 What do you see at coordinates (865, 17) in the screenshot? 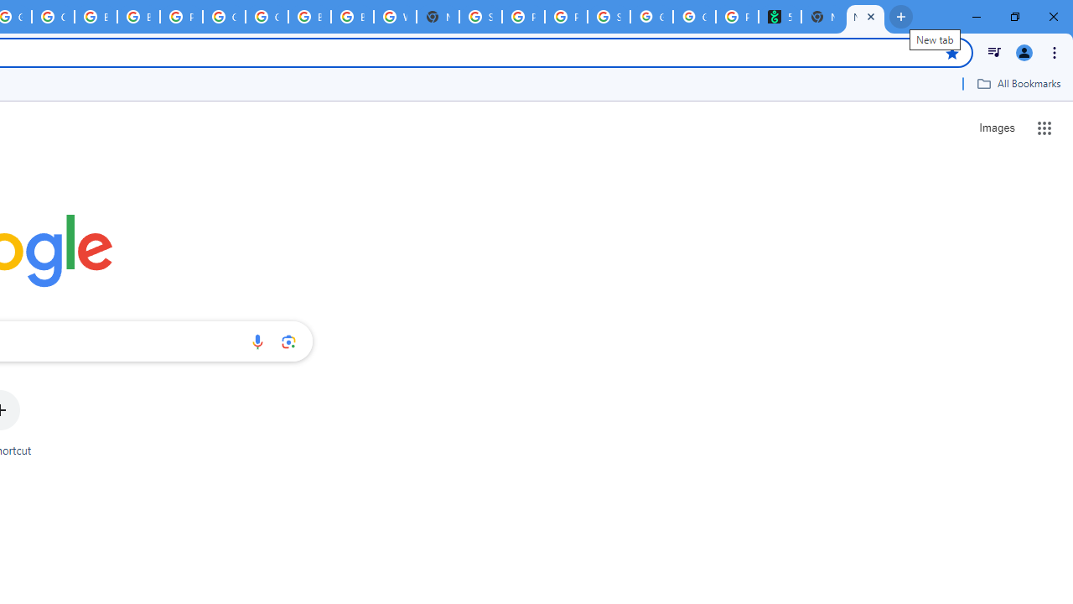
I see `New Tab` at bounding box center [865, 17].